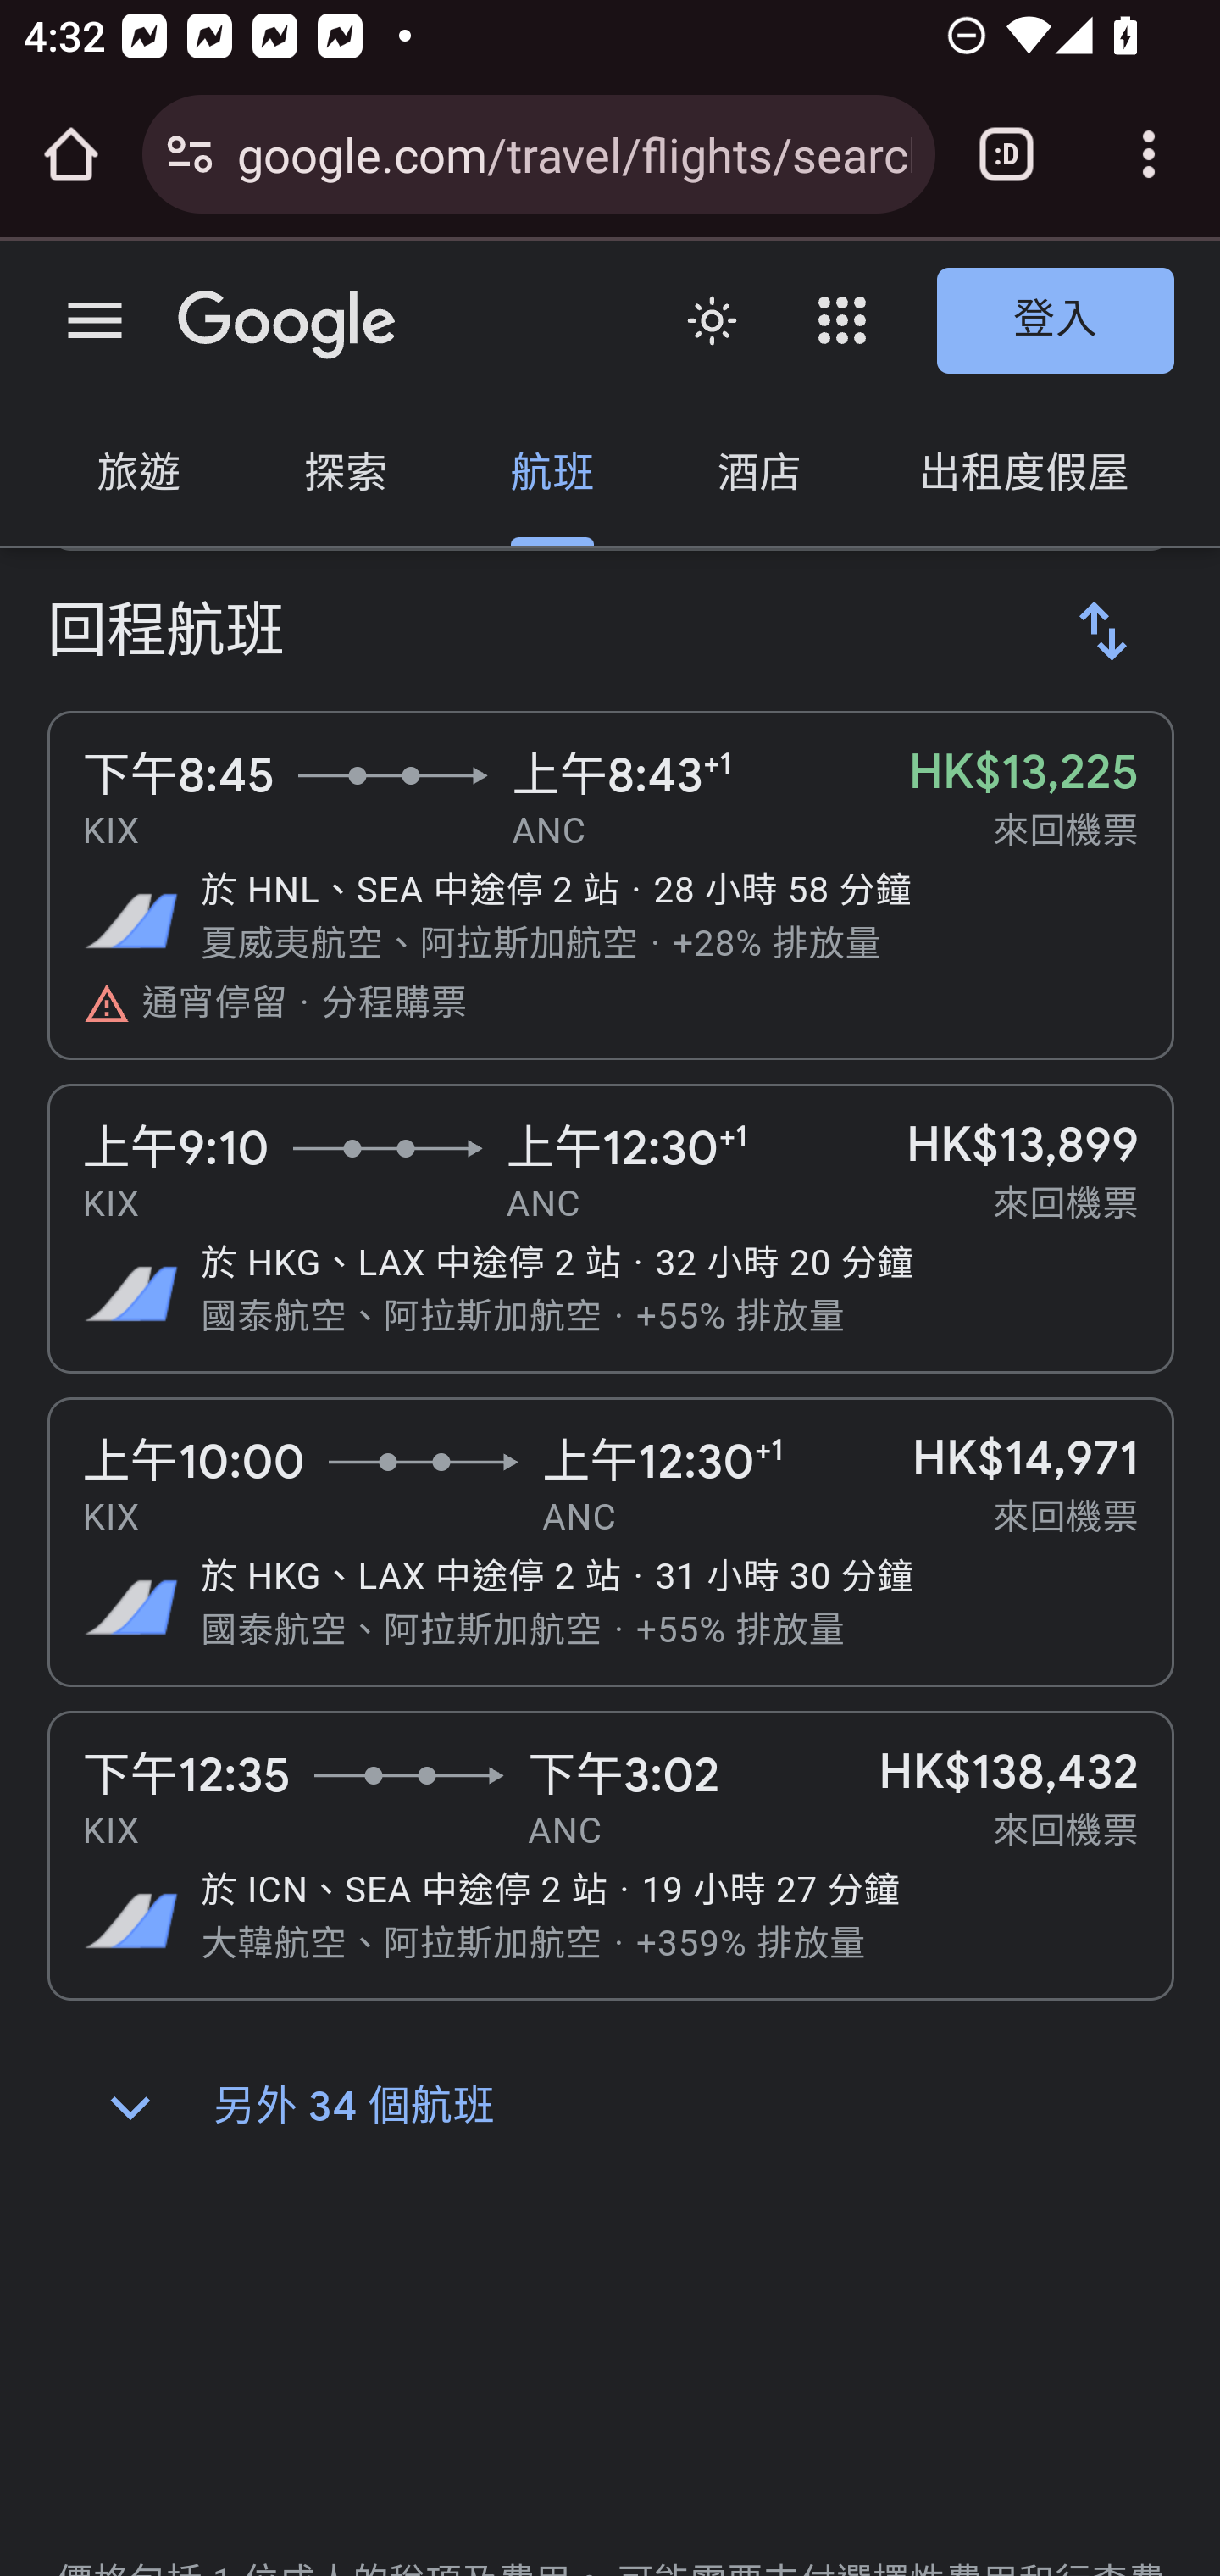 The height and width of the screenshot is (2576, 1220). What do you see at coordinates (130, 2109) in the screenshot?
I see `另外 34 個航班` at bounding box center [130, 2109].